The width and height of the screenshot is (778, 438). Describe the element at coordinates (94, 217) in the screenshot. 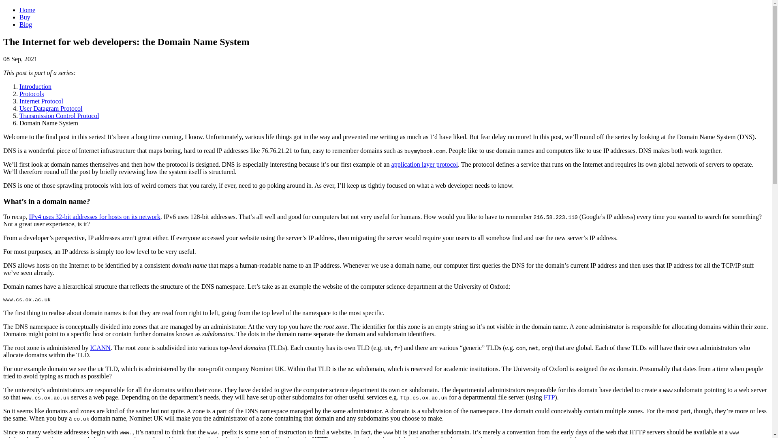

I see `IPv4 uses 32-bit addresses for hosts on its network` at that location.